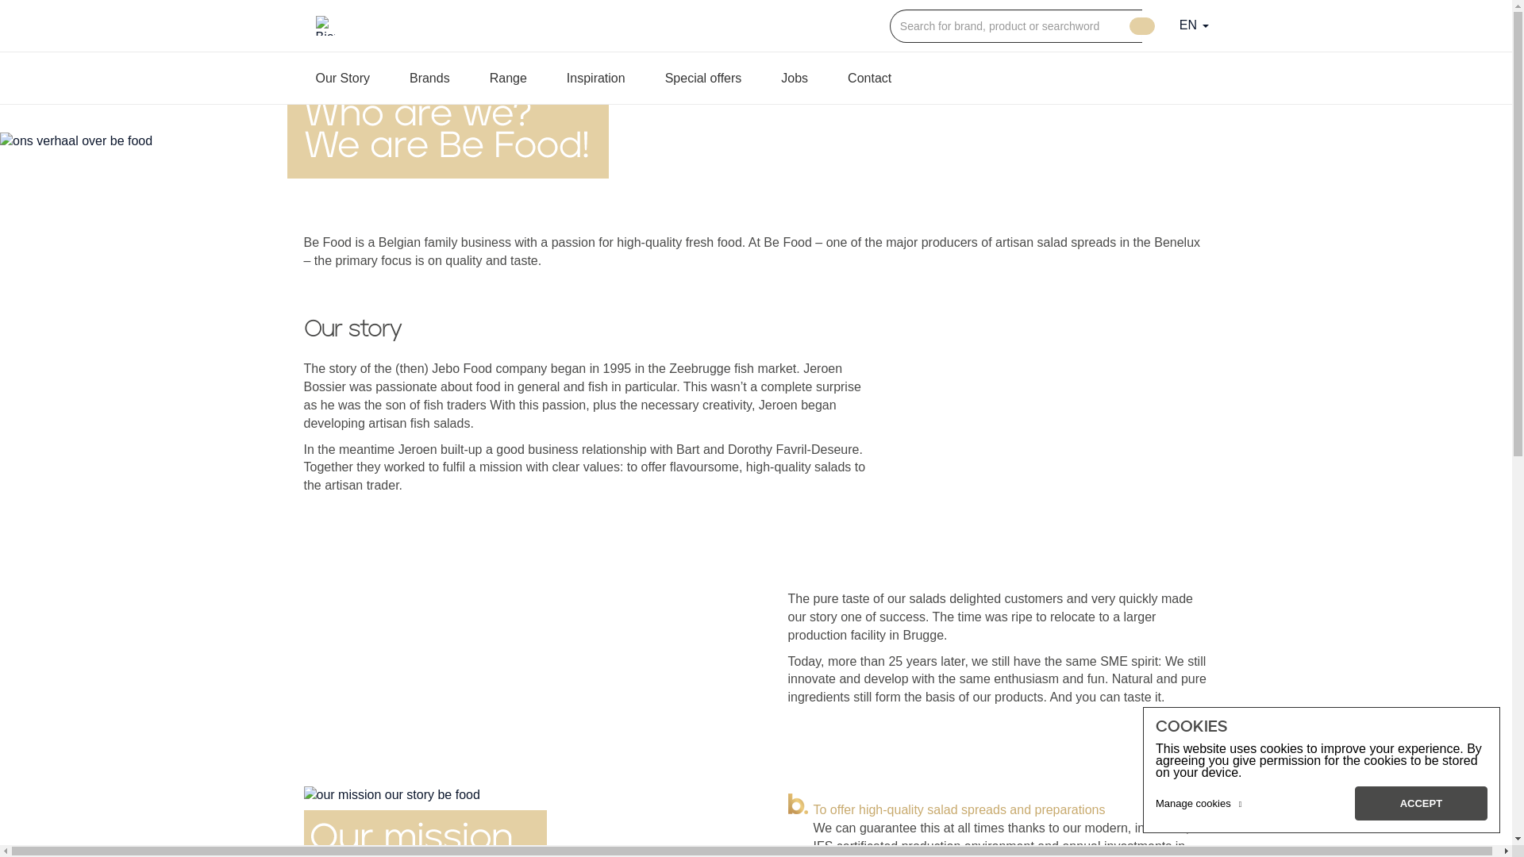 This screenshot has height=857, width=1524. I want to click on Our Story, so click(343, 78).